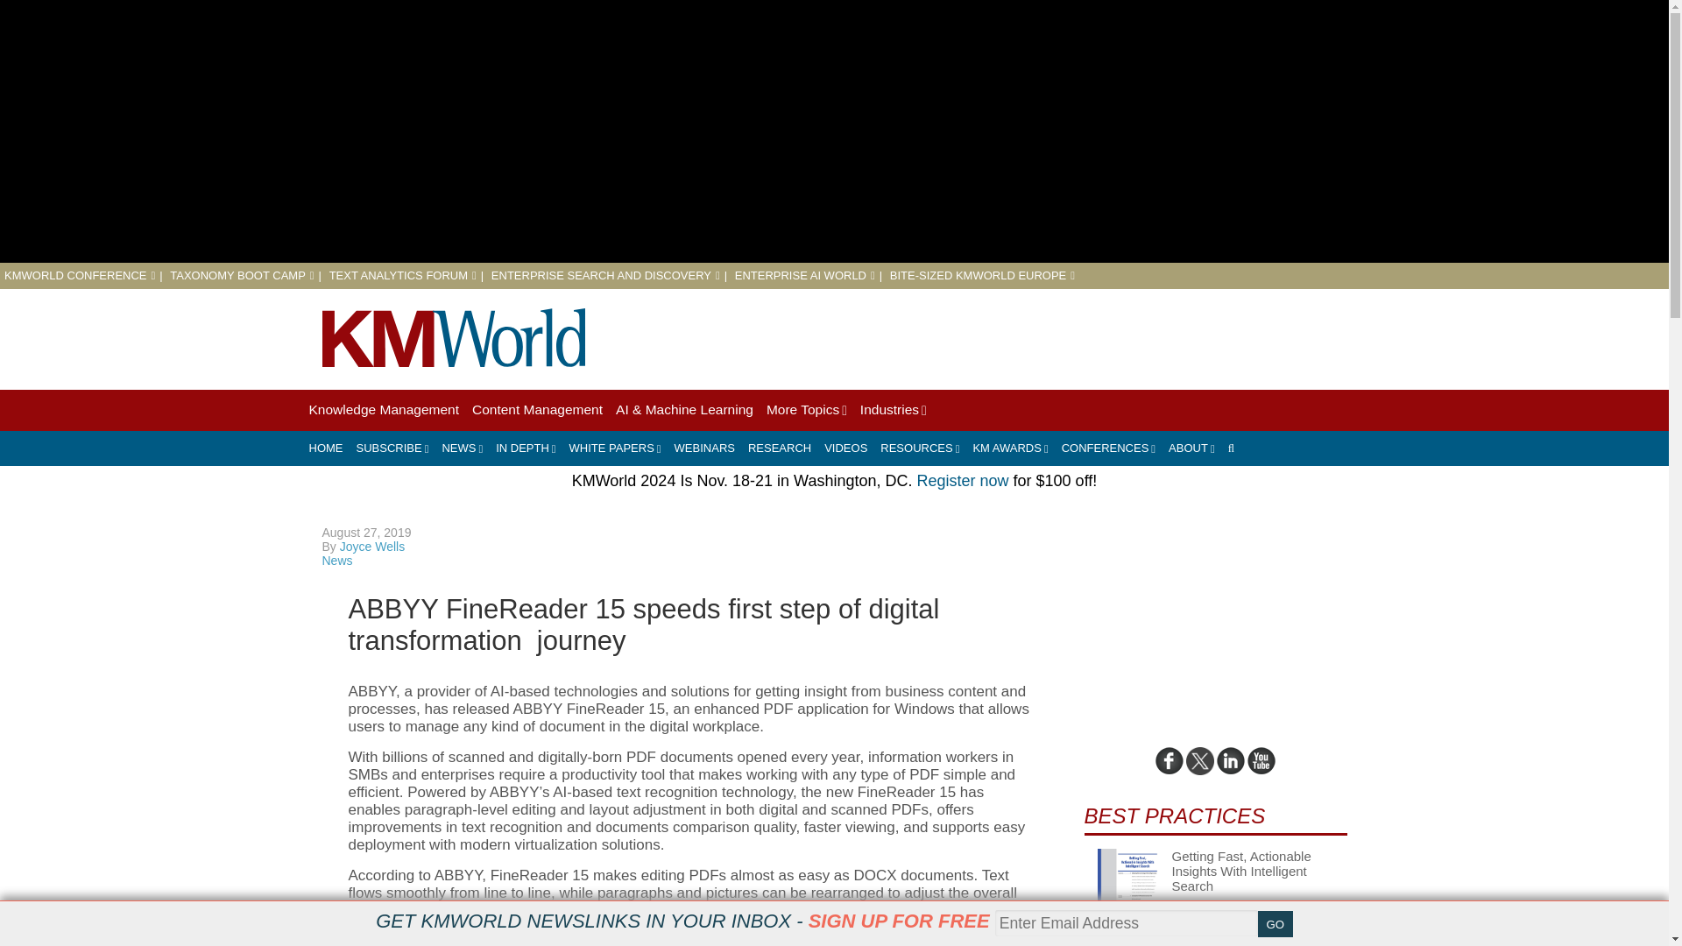 The height and width of the screenshot is (946, 1682). I want to click on KMWORLD CONFERENCE, so click(79, 275).